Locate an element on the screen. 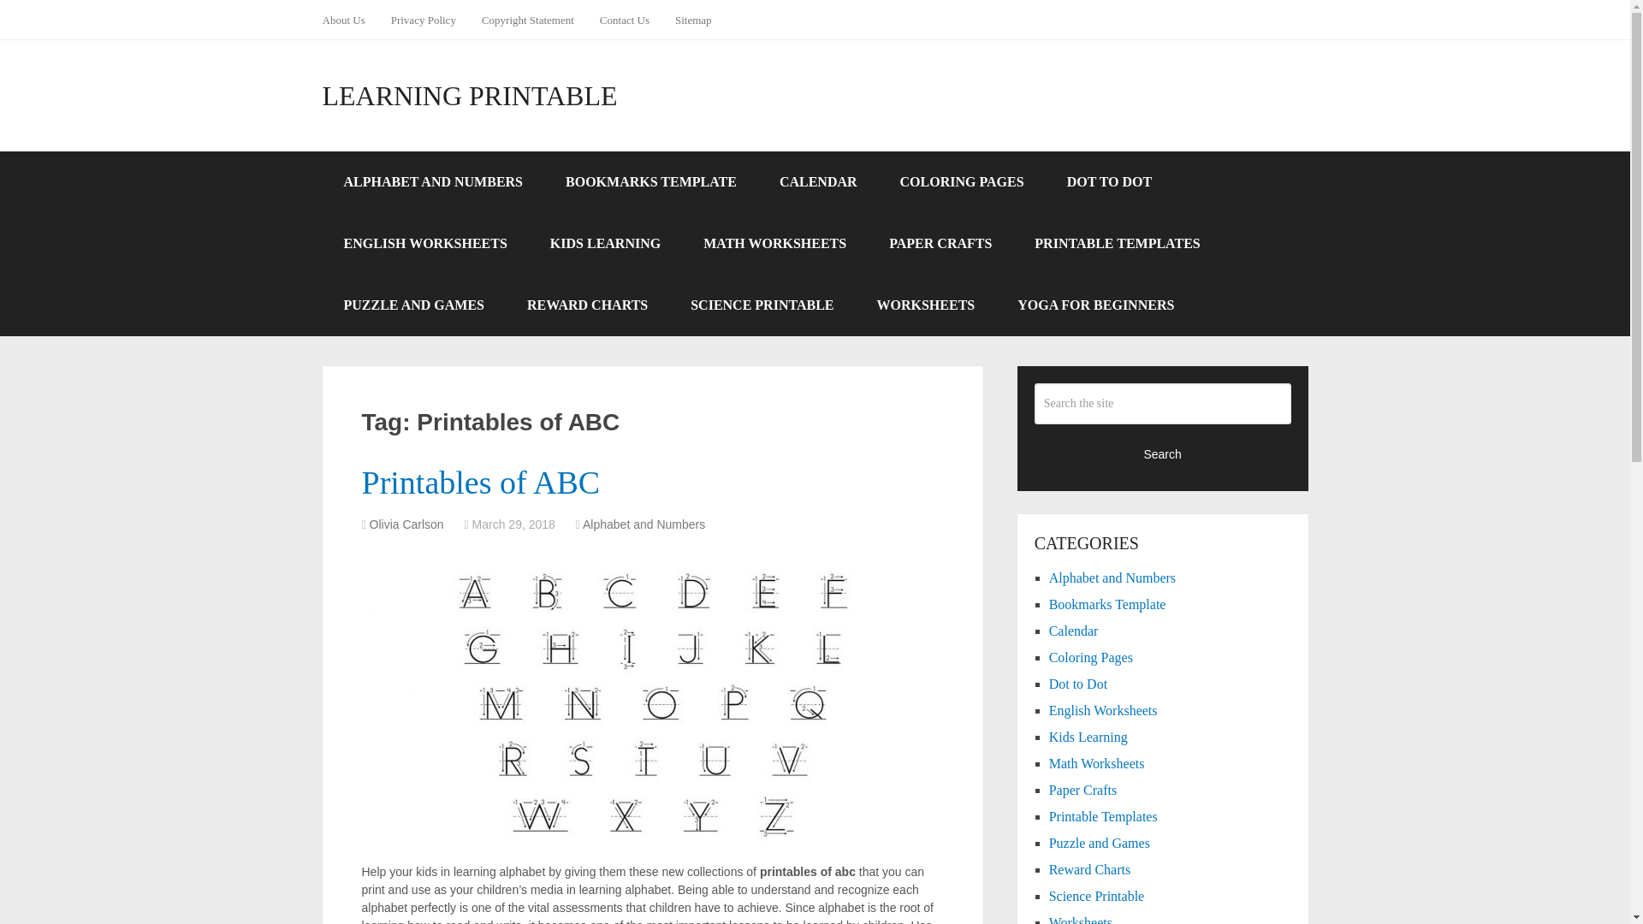  DOT TO DOT is located at coordinates (1109, 182).